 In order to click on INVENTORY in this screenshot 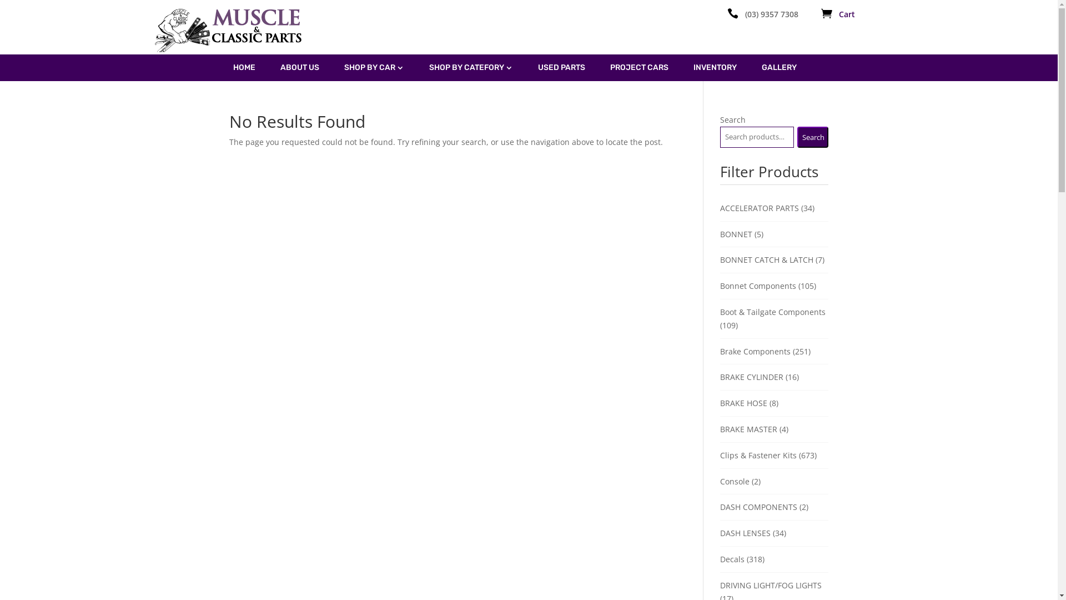, I will do `click(715, 68)`.